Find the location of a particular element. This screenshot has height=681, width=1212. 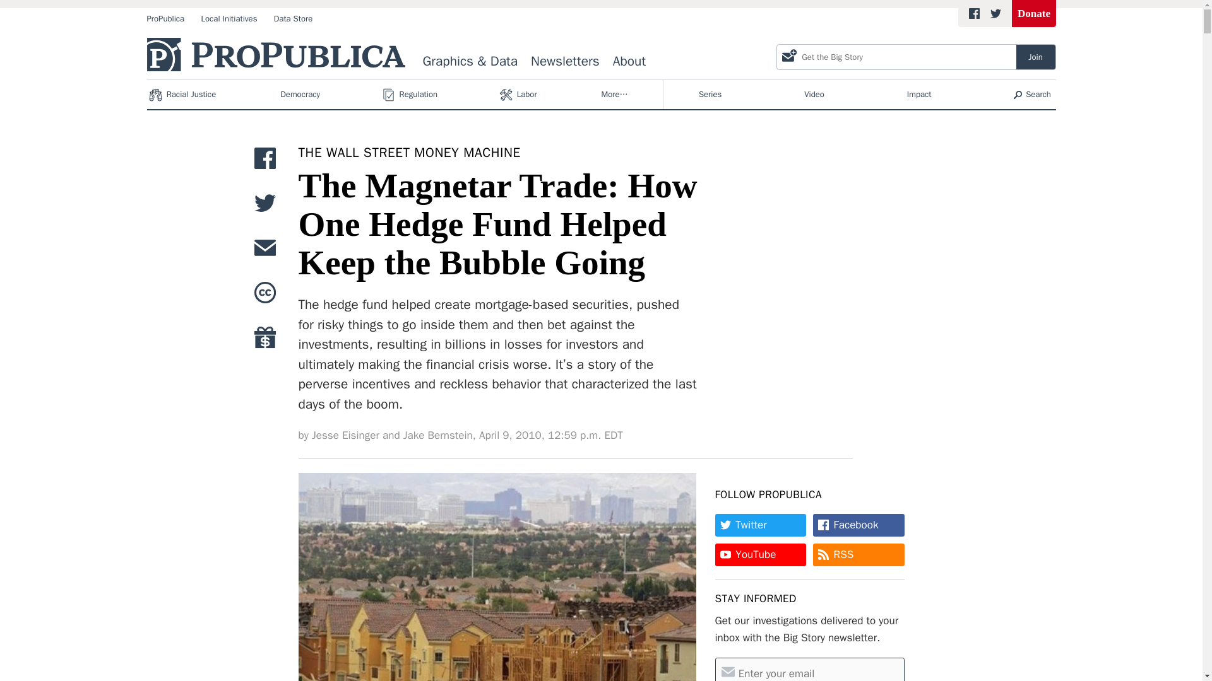

Donate is located at coordinates (1034, 14).